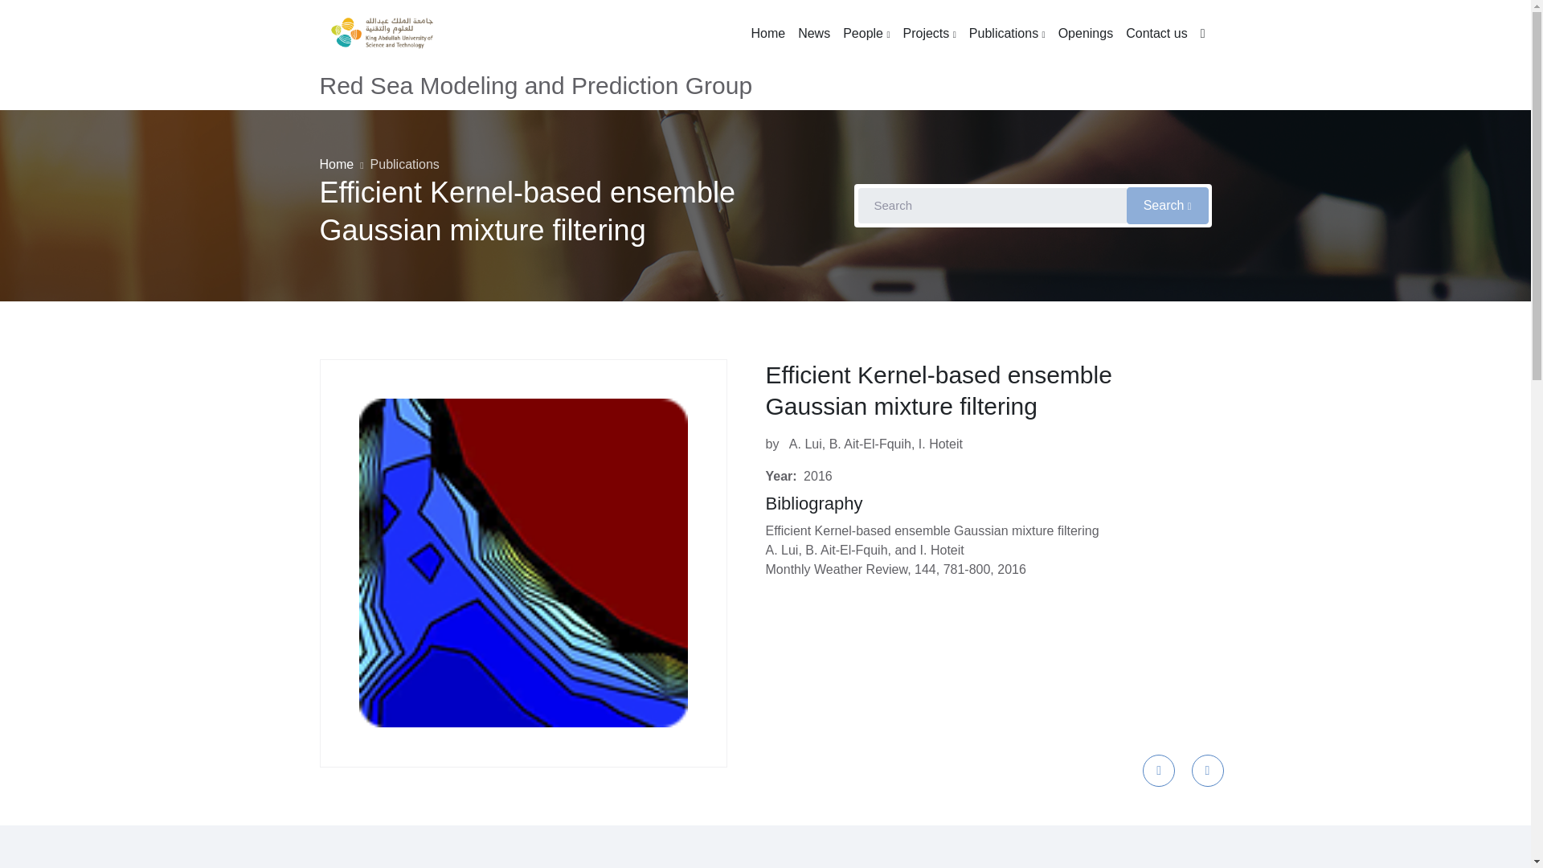  I want to click on Search, so click(1167, 206).